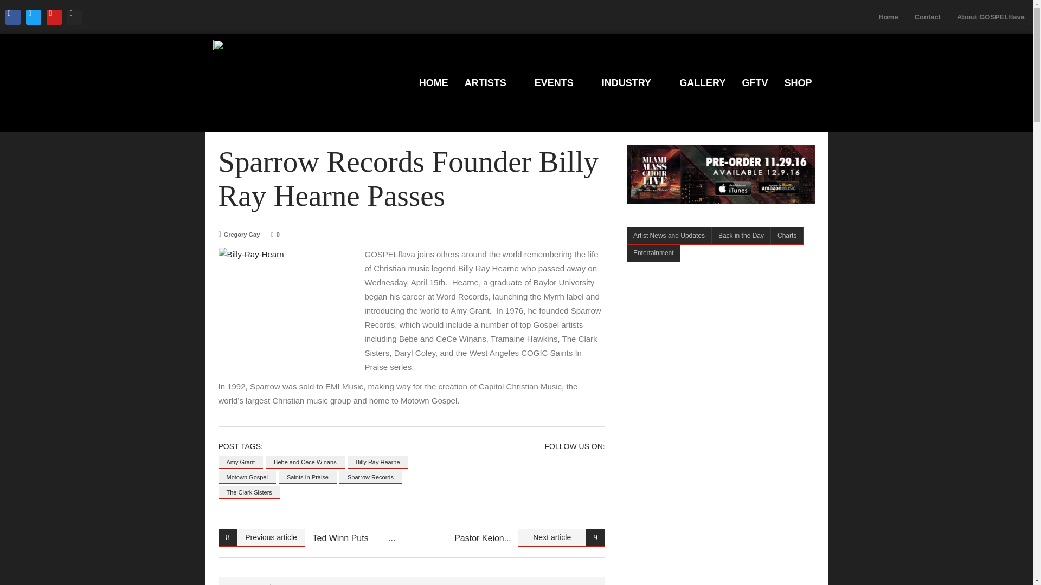 This screenshot has height=585, width=1041. Describe the element at coordinates (560, 83) in the screenshot. I see `EVENTS` at that location.